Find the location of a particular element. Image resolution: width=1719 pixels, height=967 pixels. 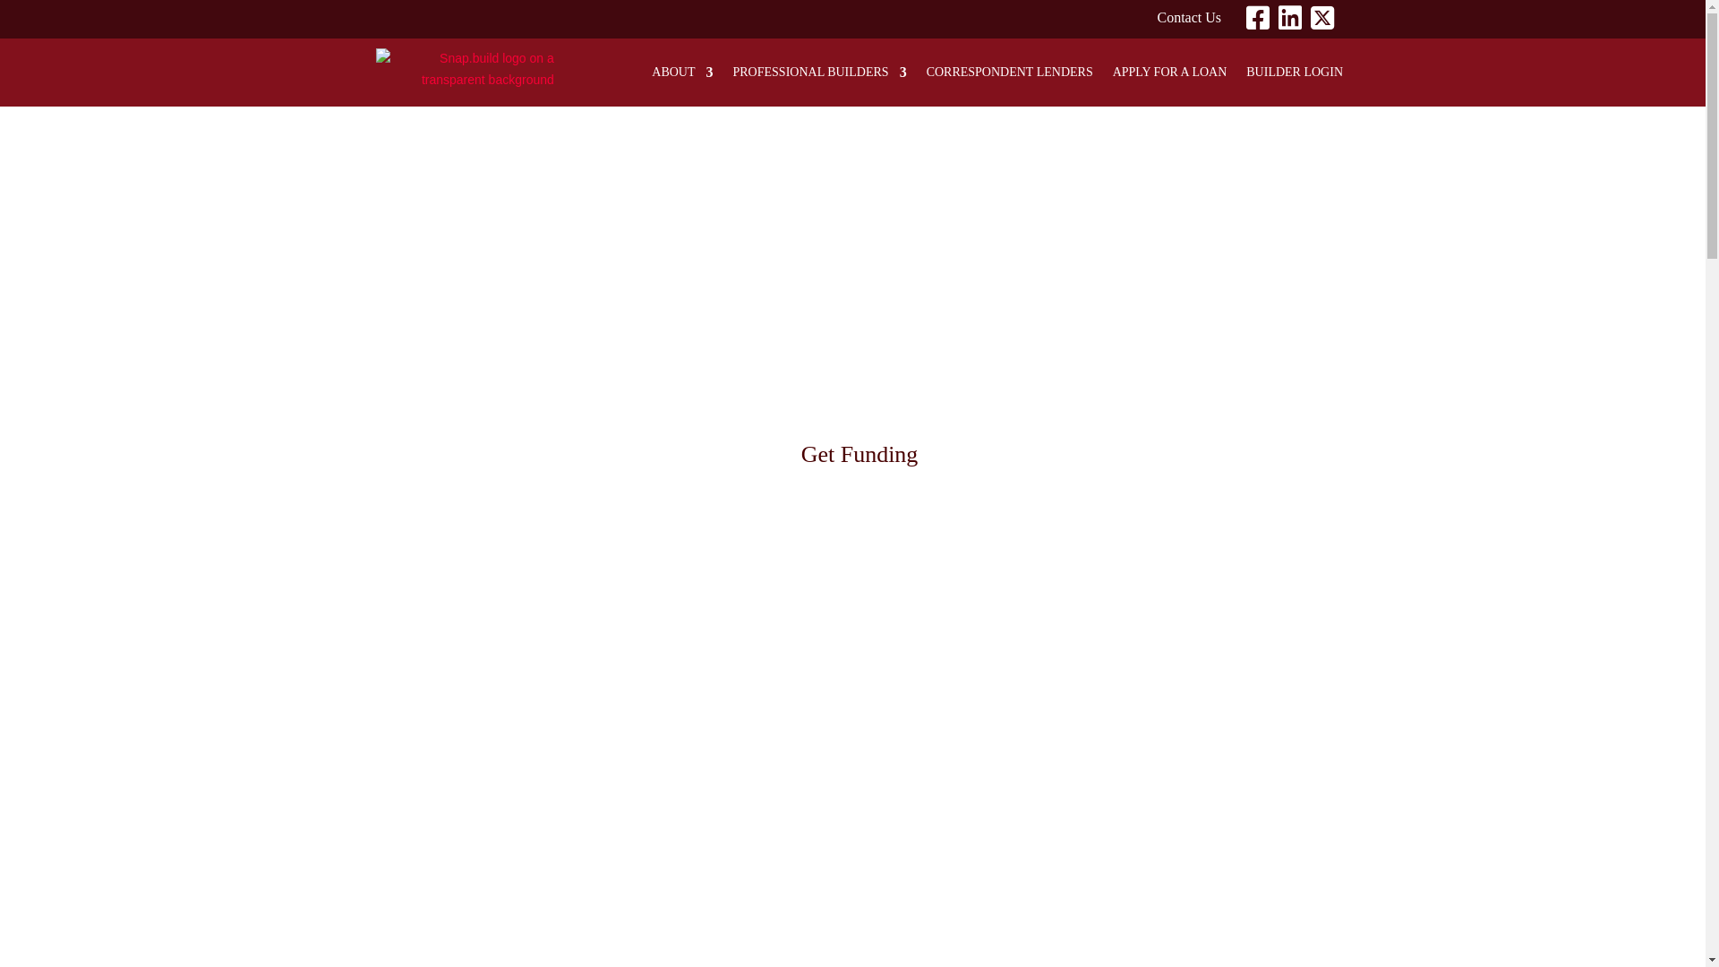

PROFESSIONAL BUILDERS is located at coordinates (819, 73).